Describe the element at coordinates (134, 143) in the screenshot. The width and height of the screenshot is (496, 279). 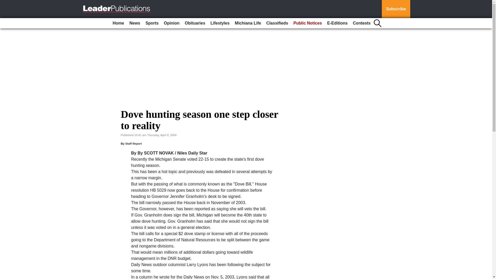
I see `Staff Report` at that location.